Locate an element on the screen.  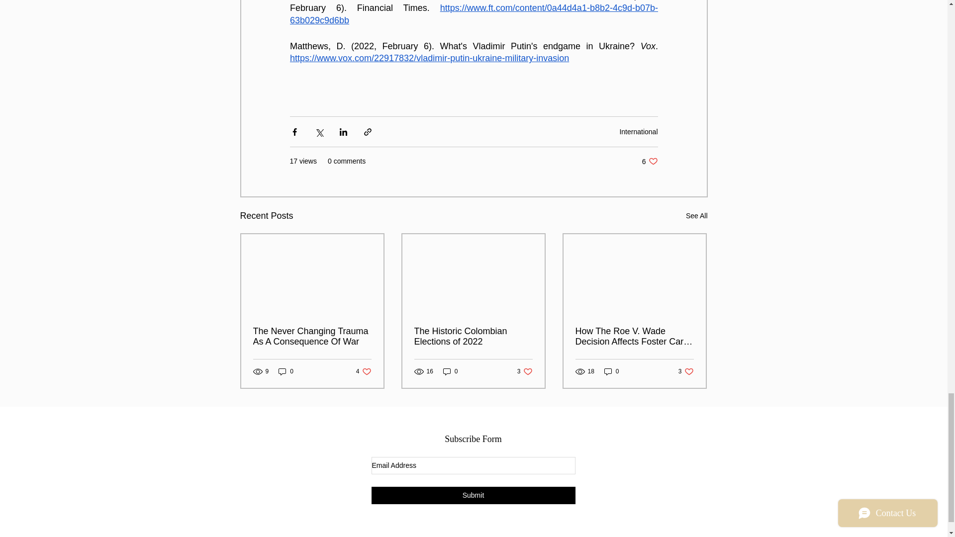
0 is located at coordinates (451, 371).